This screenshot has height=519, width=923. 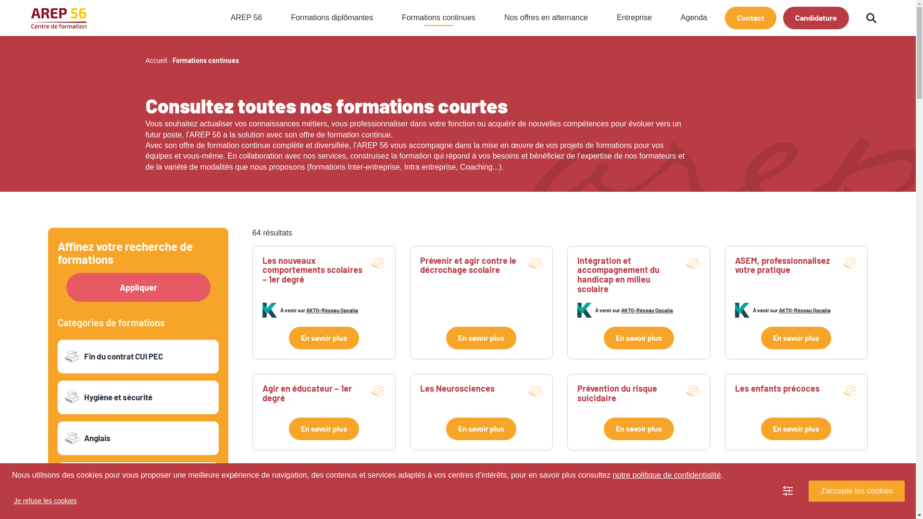 I want to click on Contact, so click(x=751, y=18).